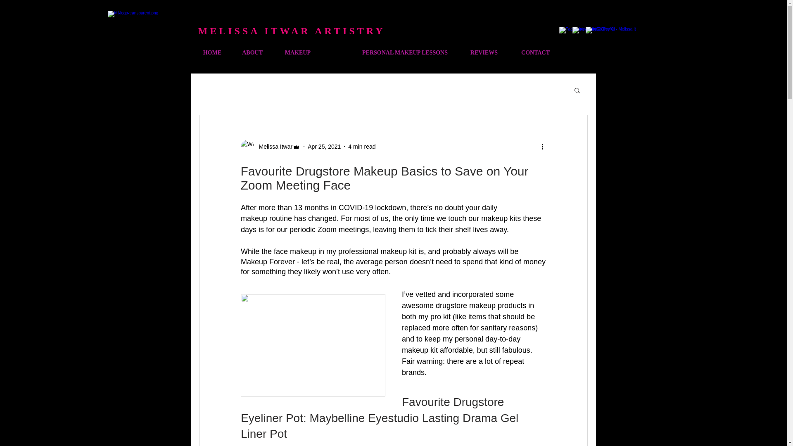 This screenshot has width=793, height=446. I want to click on PERSONAL MAKEUP LESSONS, so click(385, 53).